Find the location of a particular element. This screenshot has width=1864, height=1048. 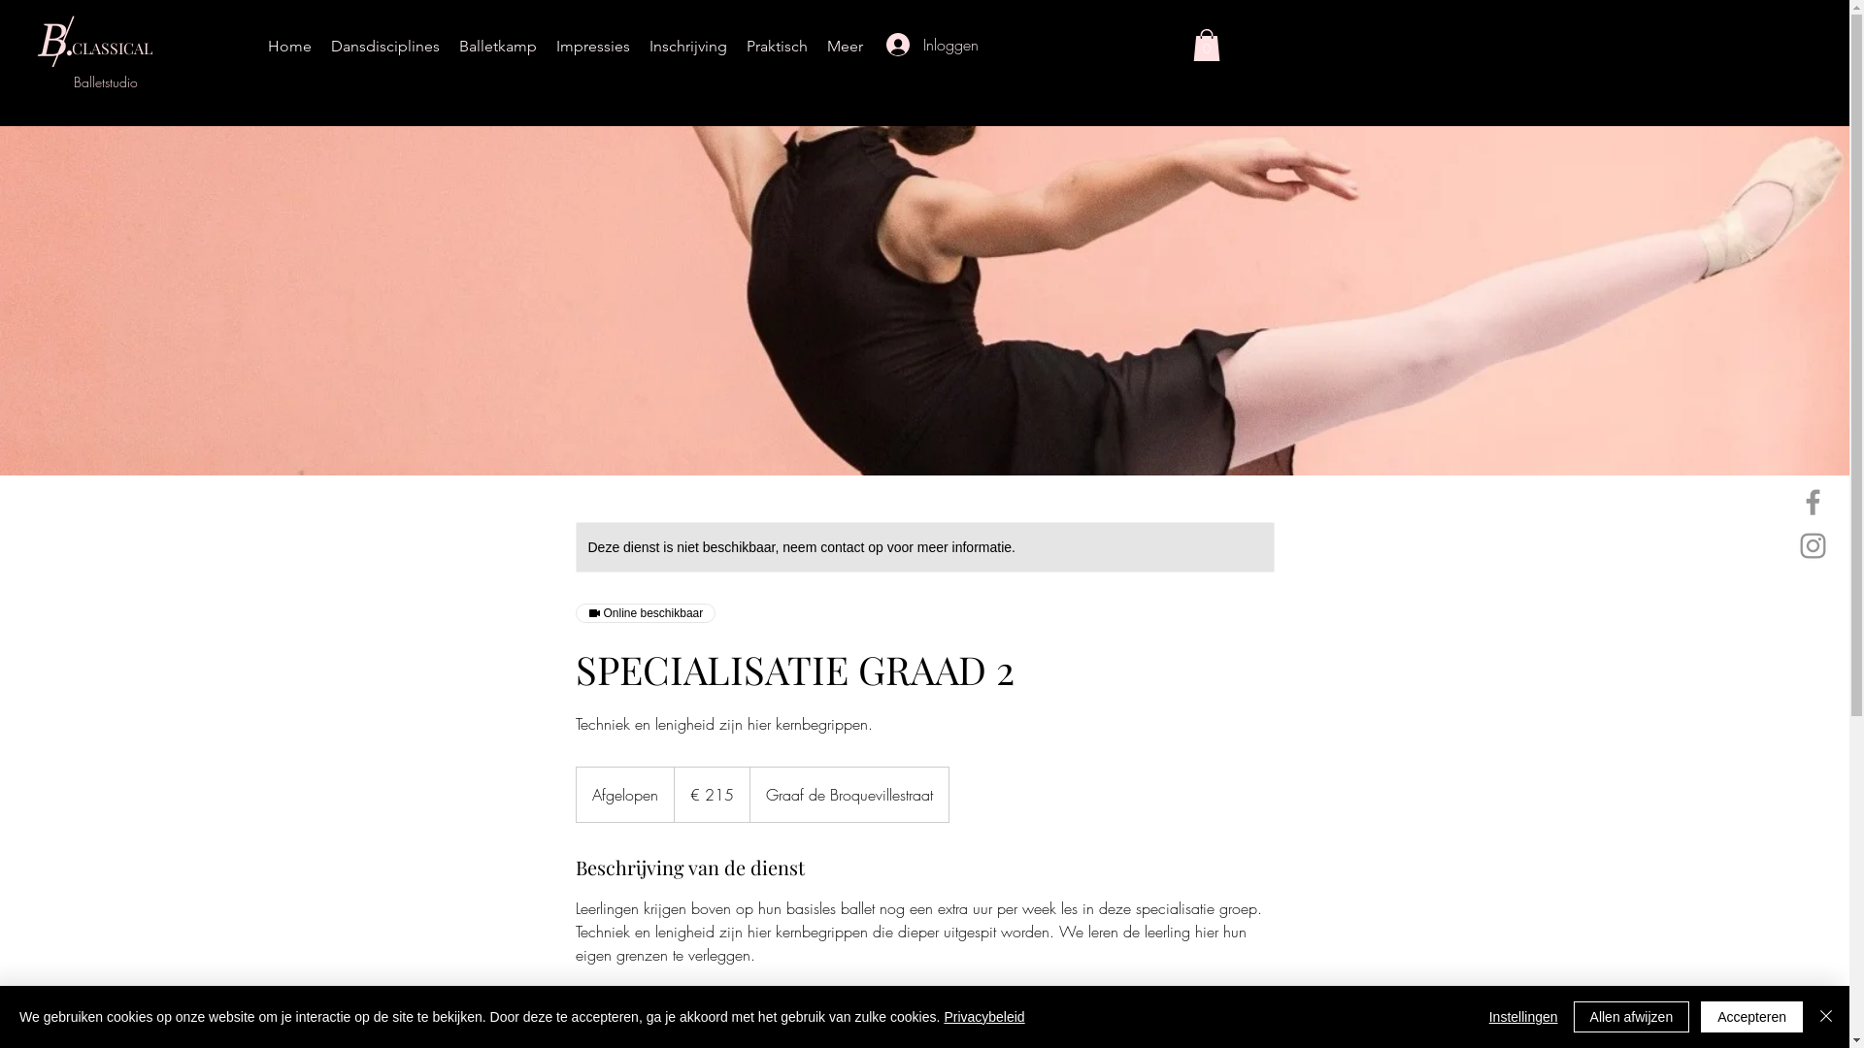

Privacybeleid is located at coordinates (984, 1017).